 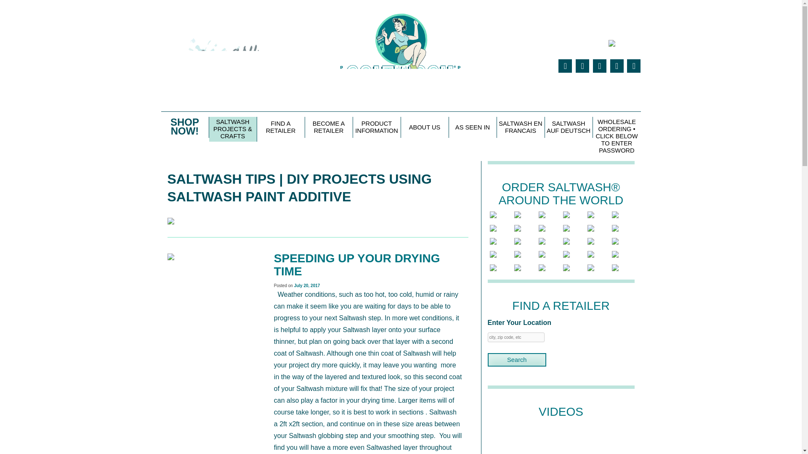 I want to click on AS SEEN IN, so click(x=472, y=127).